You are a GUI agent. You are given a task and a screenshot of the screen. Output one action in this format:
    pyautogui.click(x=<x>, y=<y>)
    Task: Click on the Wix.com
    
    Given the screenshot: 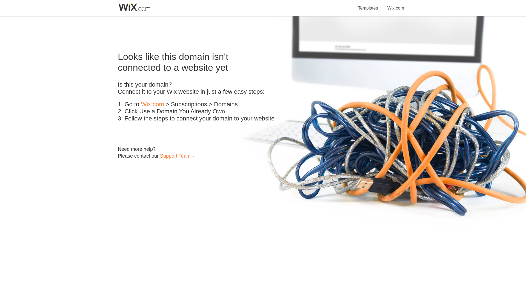 What is the action you would take?
    pyautogui.click(x=396, y=5)
    